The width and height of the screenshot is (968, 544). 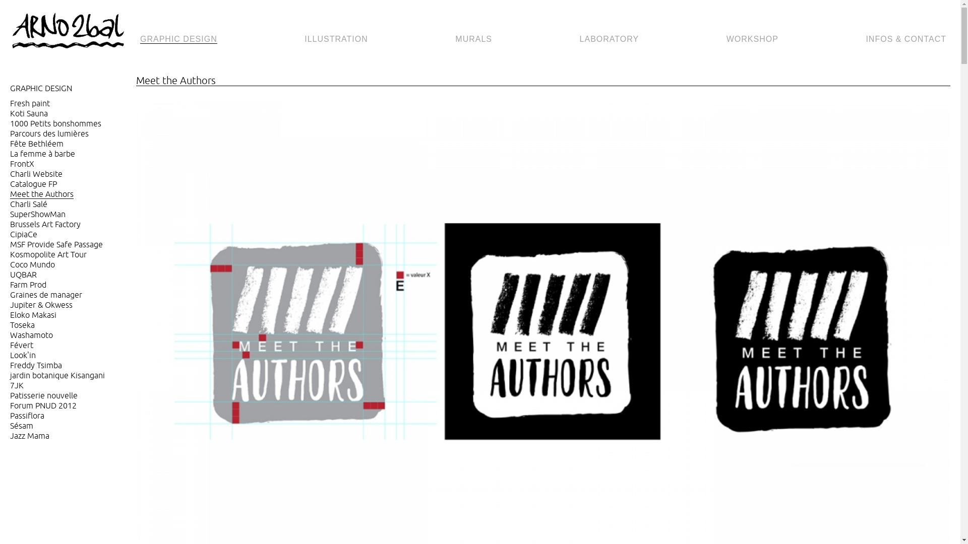 What do you see at coordinates (336, 39) in the screenshot?
I see `ILLUSTRATION` at bounding box center [336, 39].